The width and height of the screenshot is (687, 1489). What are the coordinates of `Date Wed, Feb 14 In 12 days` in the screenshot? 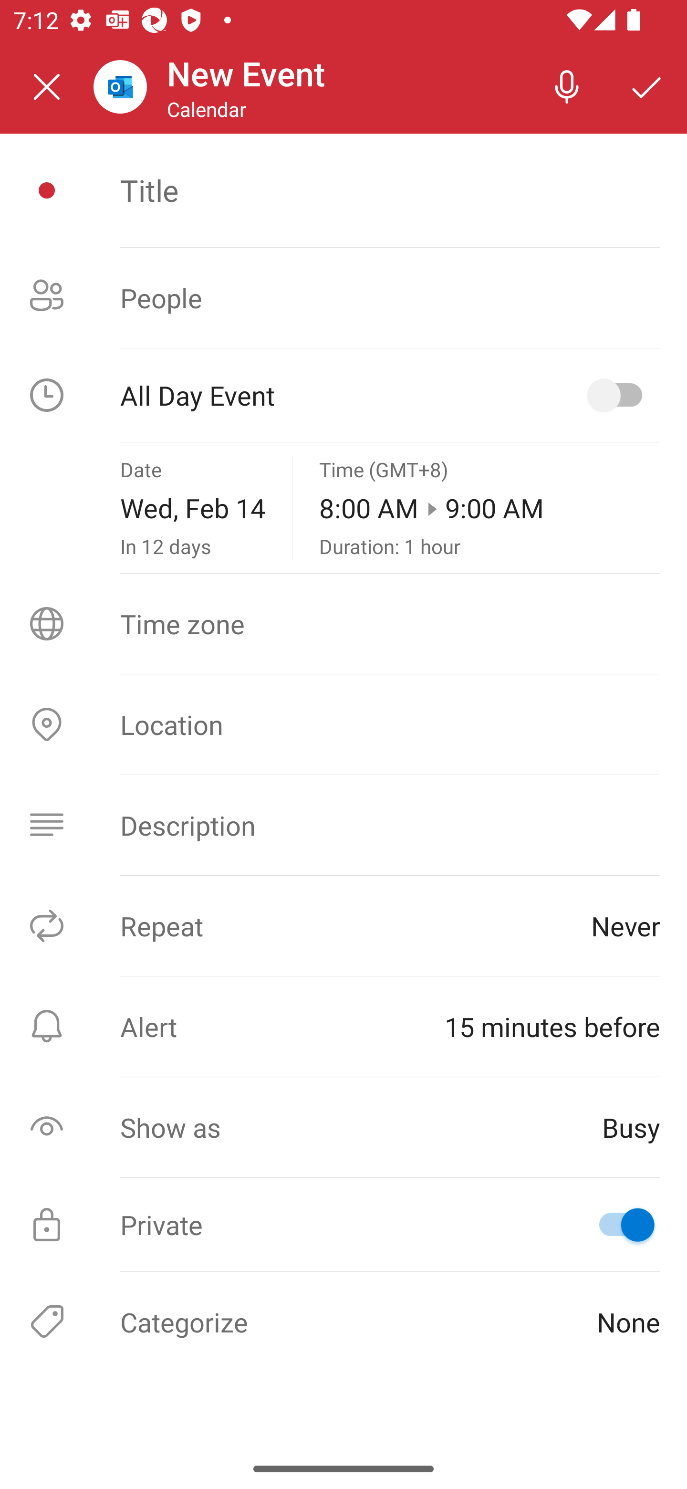 It's located at (193, 508).